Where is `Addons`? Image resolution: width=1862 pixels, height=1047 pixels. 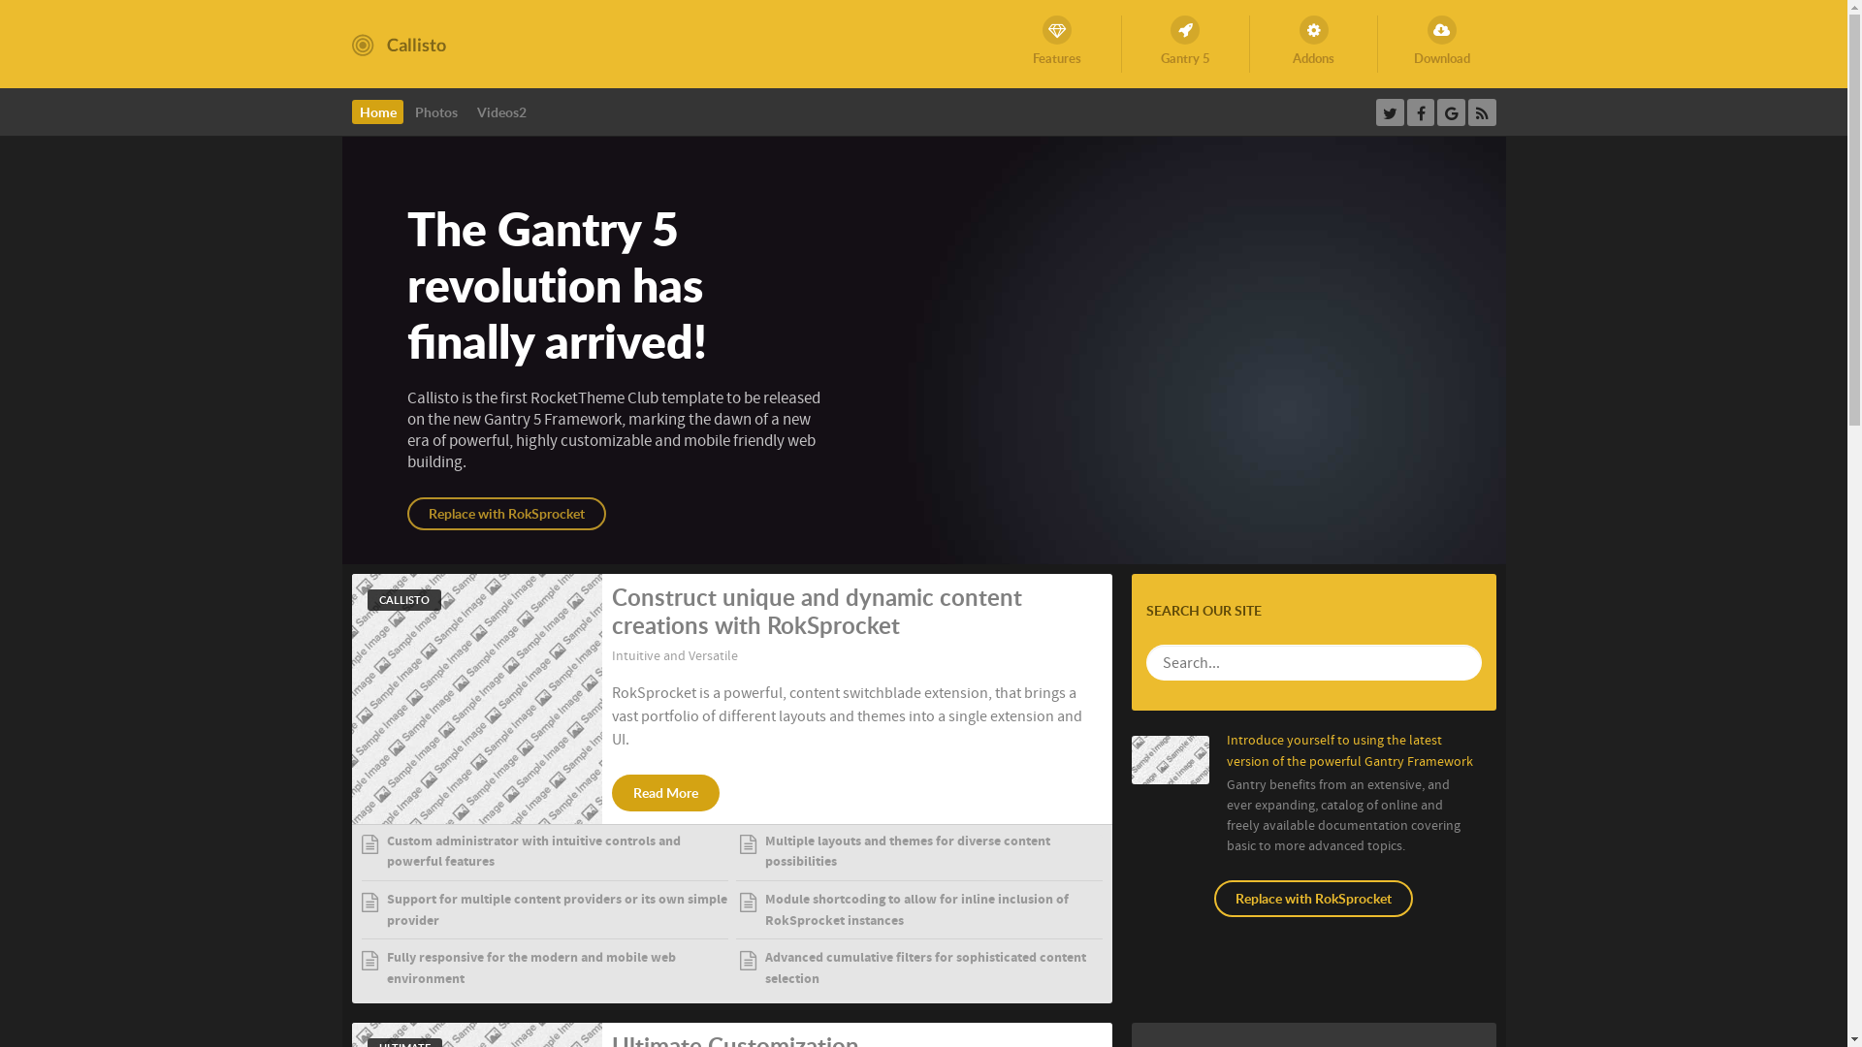
Addons is located at coordinates (1314, 45).